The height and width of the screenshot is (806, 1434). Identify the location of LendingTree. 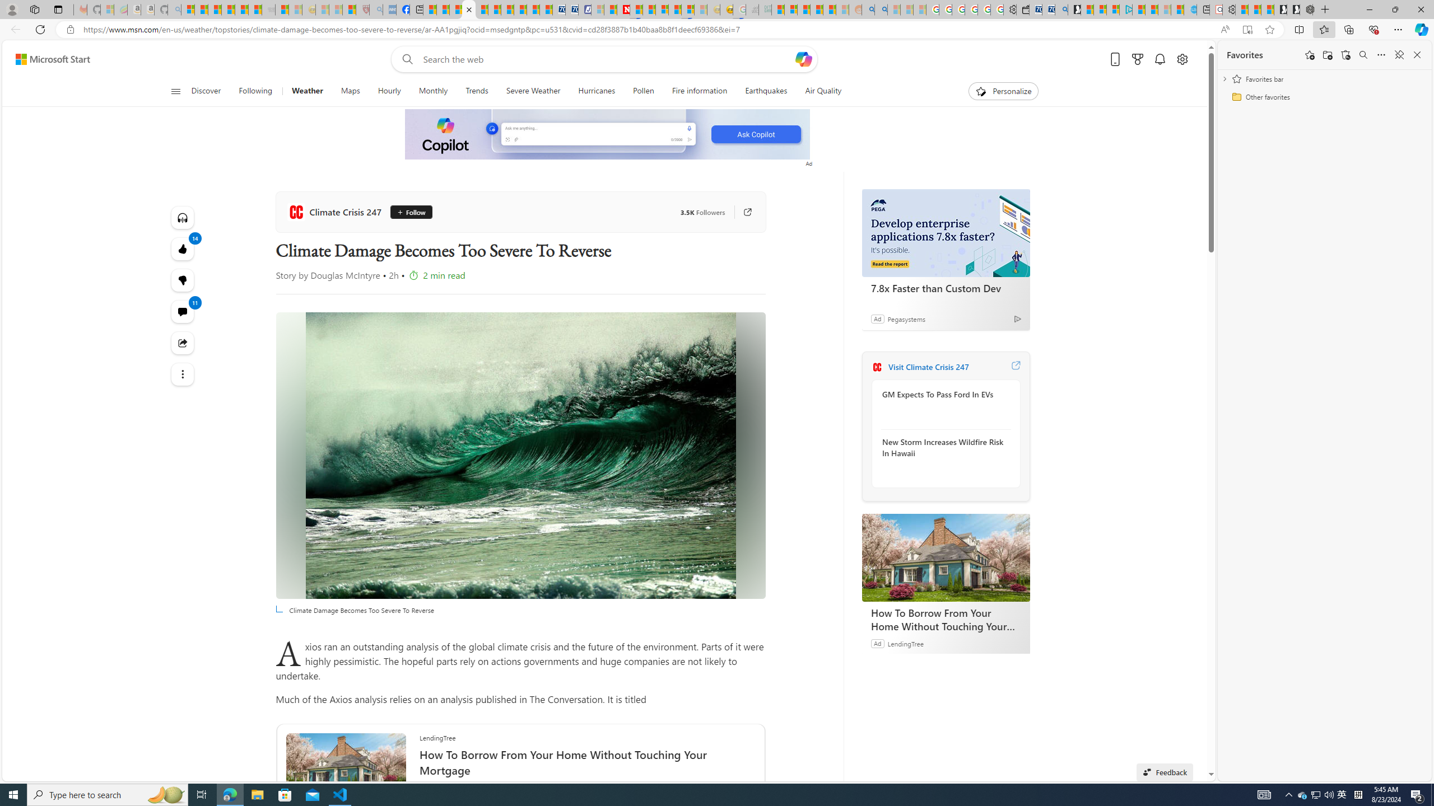
(905, 643).